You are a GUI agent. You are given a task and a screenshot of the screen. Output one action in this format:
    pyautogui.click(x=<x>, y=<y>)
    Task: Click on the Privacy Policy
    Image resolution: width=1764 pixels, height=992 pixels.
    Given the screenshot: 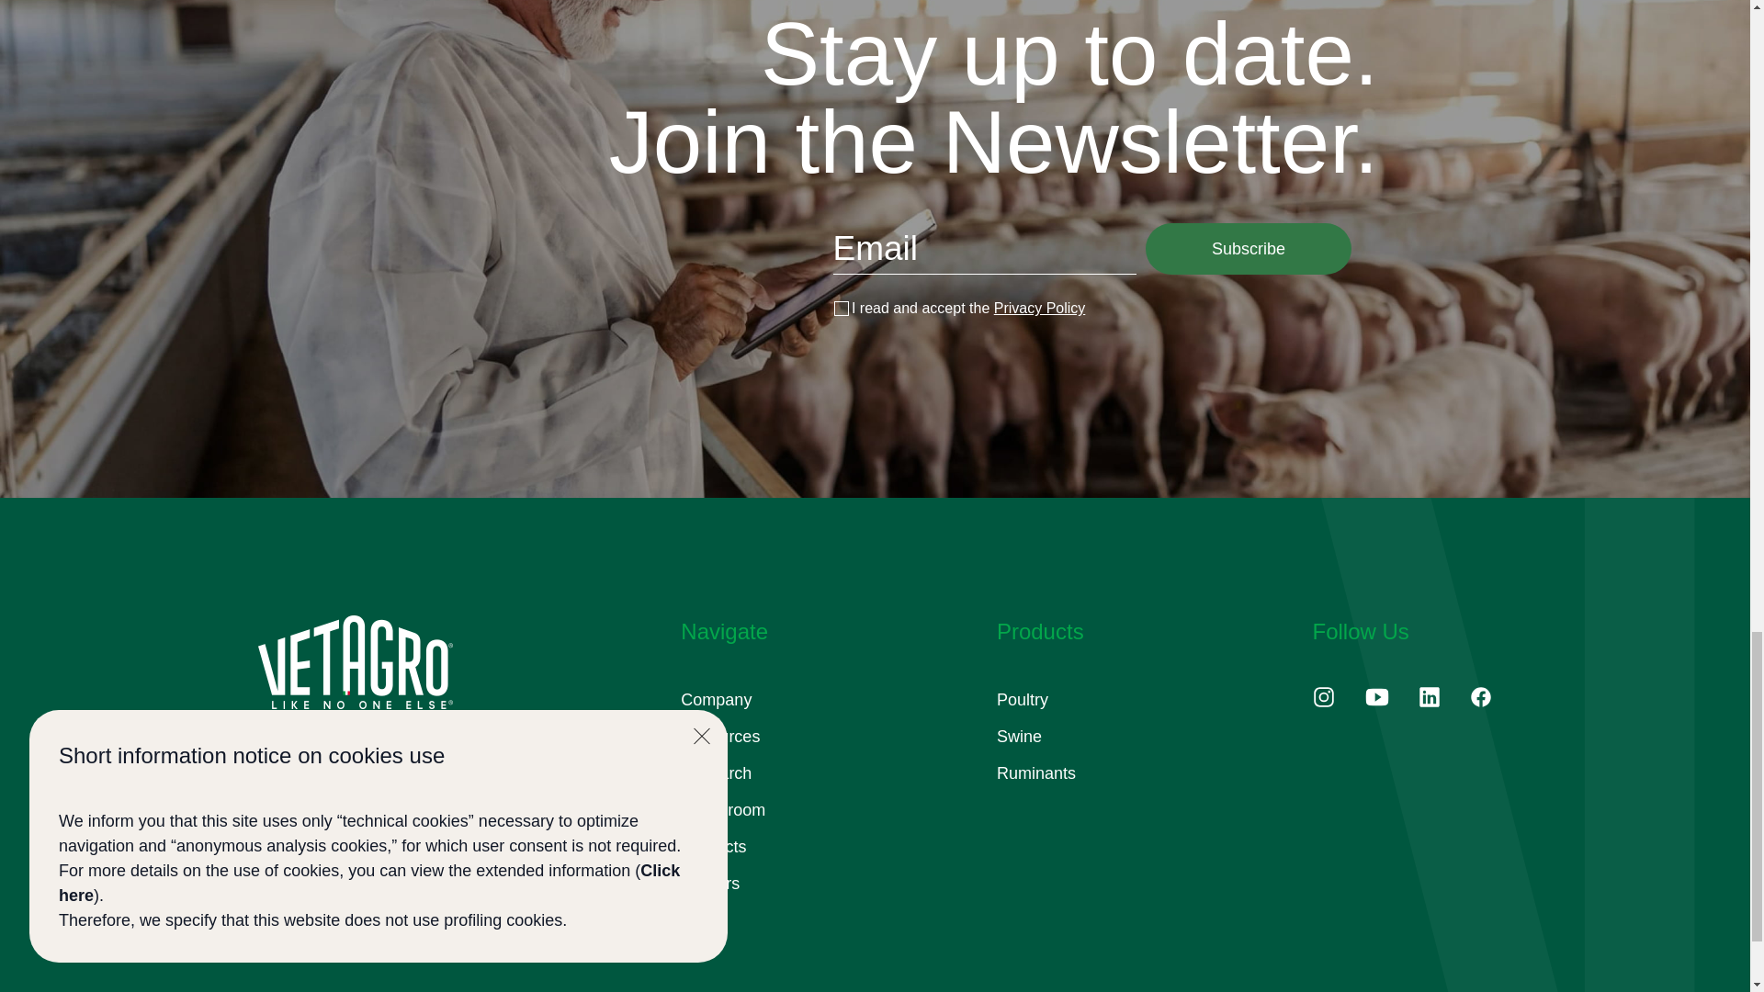 What is the action you would take?
    pyautogui.click(x=1040, y=309)
    